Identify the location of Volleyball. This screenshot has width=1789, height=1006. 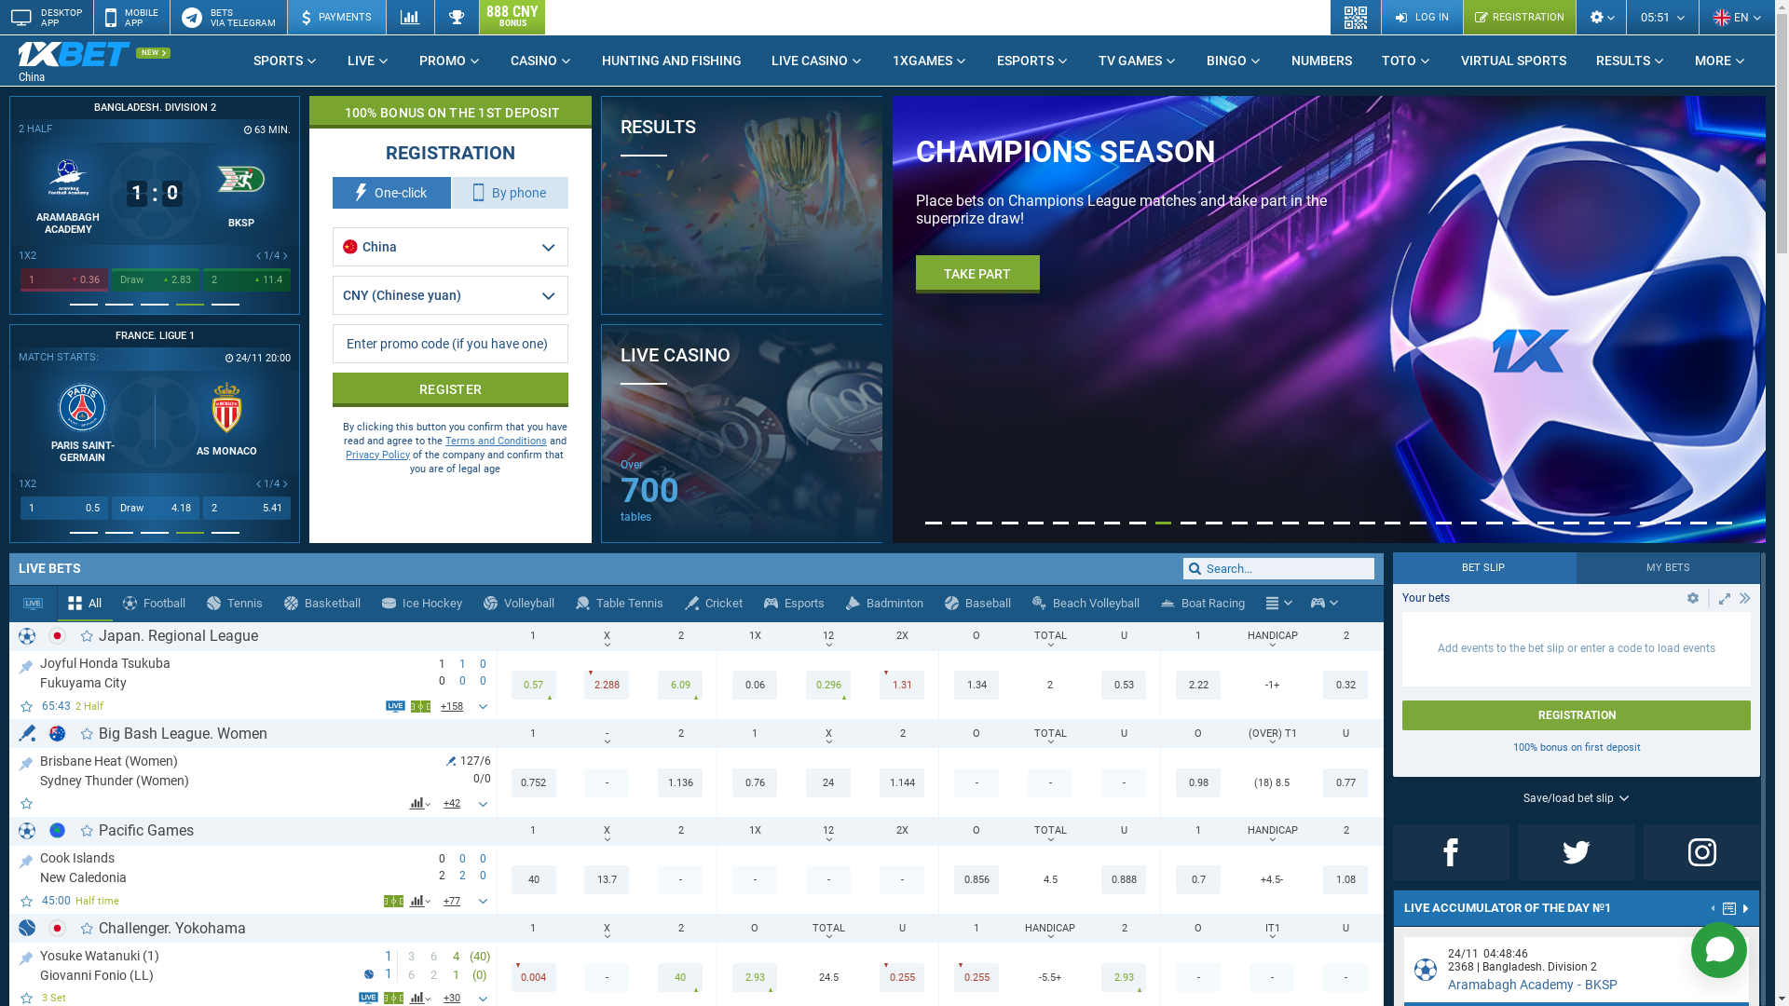
(520, 604).